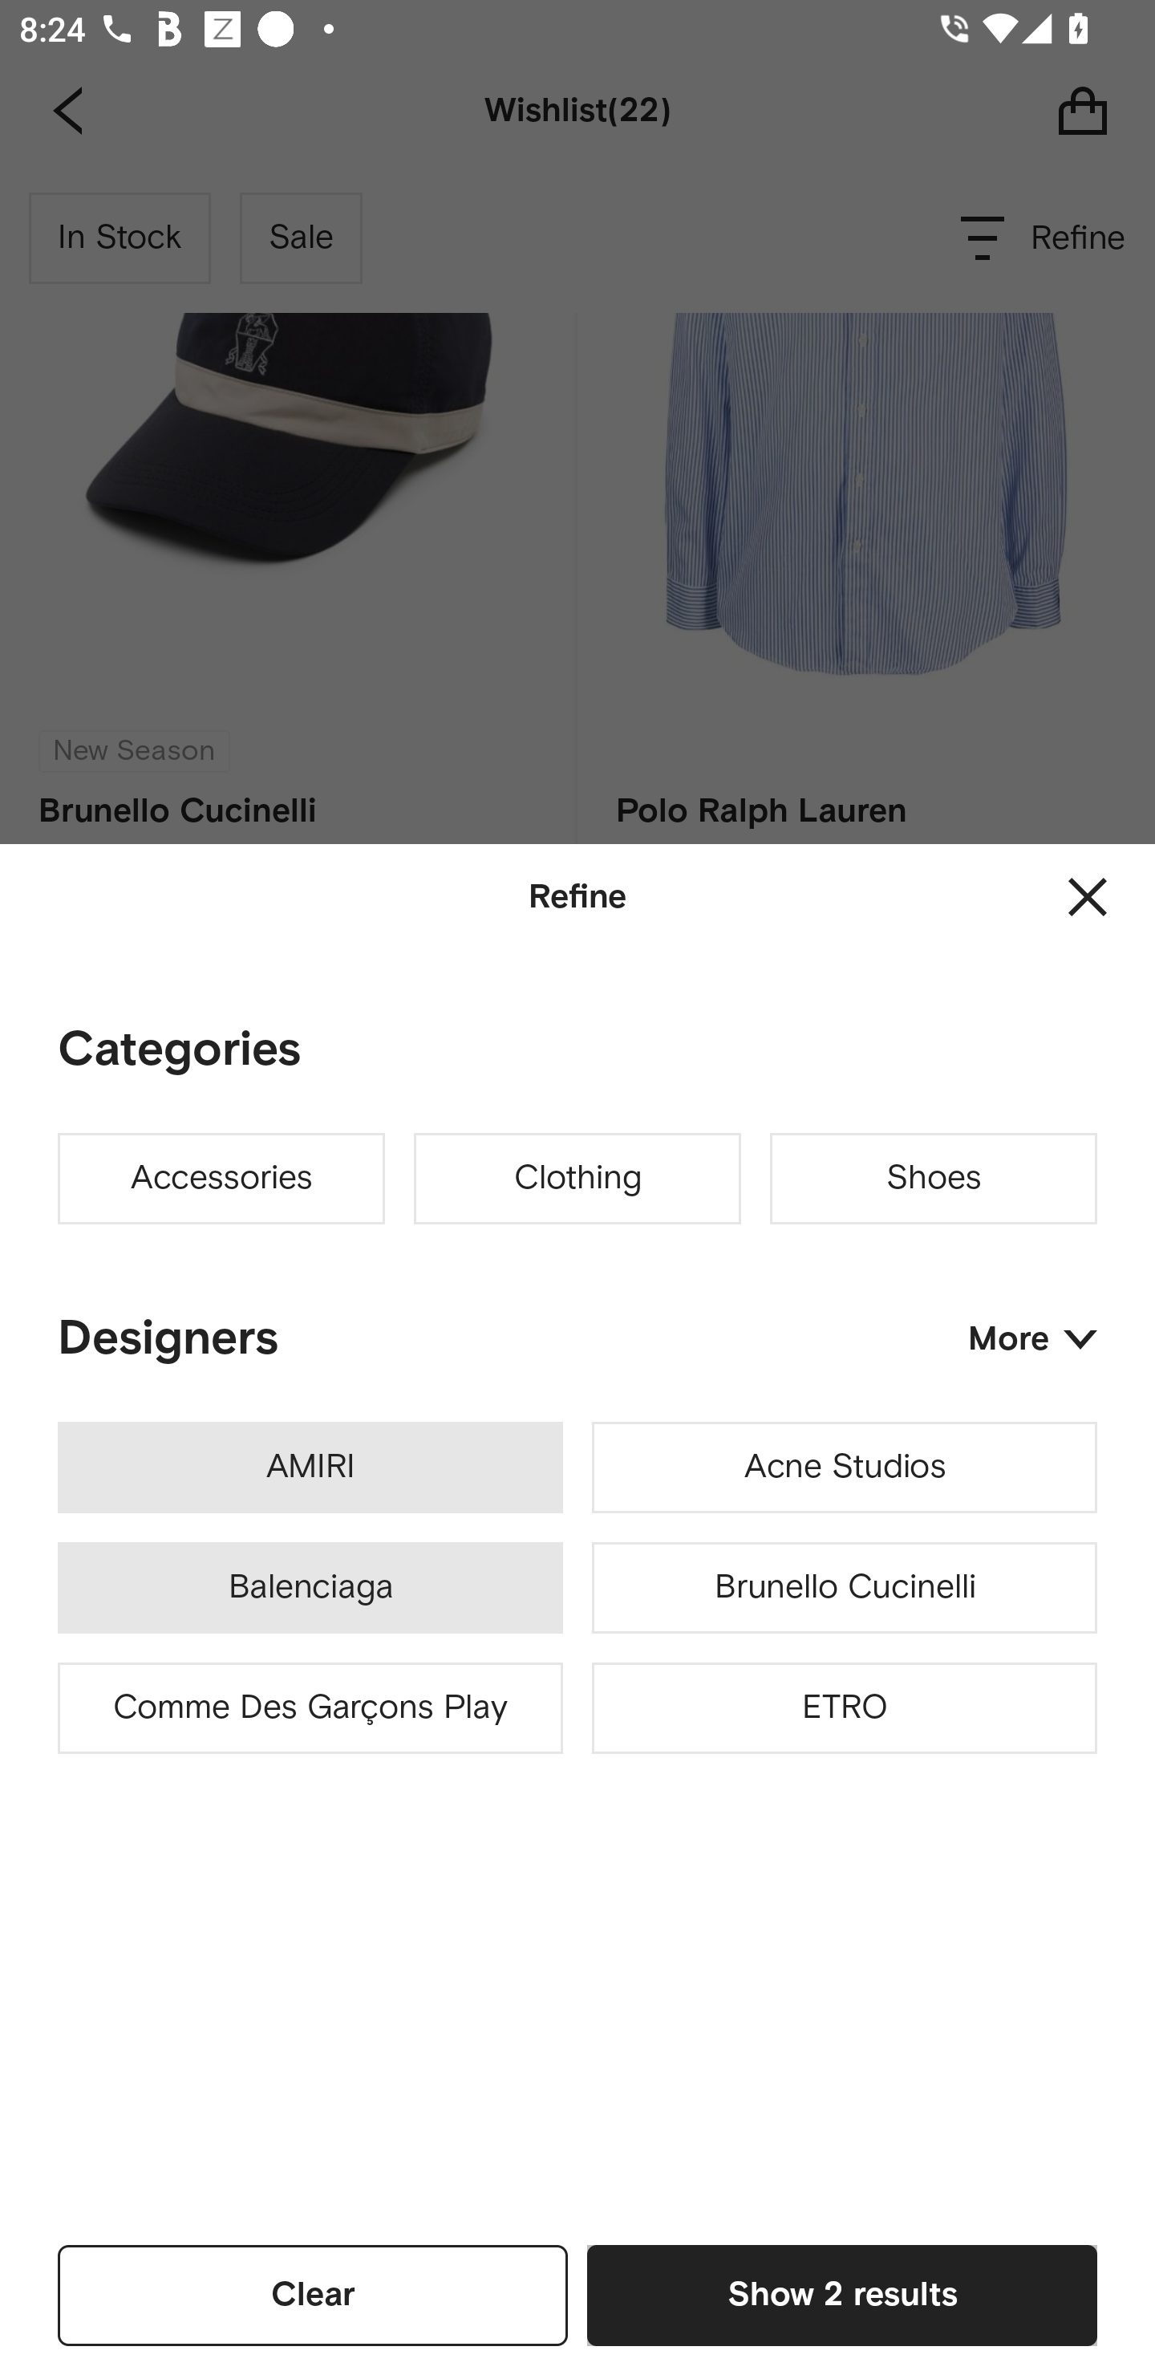  What do you see at coordinates (310, 1709) in the screenshot?
I see `Comme Des Garçons Play` at bounding box center [310, 1709].